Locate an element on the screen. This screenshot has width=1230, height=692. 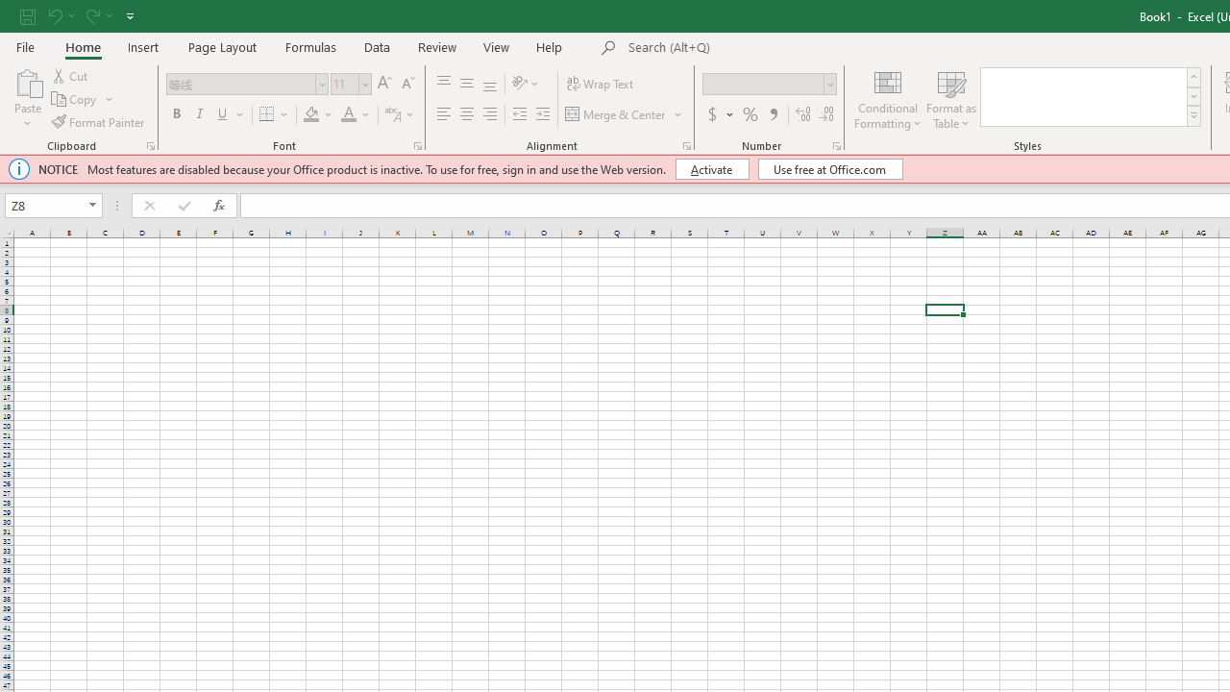
AutomationID: CellStylesGallery is located at coordinates (1092, 96).